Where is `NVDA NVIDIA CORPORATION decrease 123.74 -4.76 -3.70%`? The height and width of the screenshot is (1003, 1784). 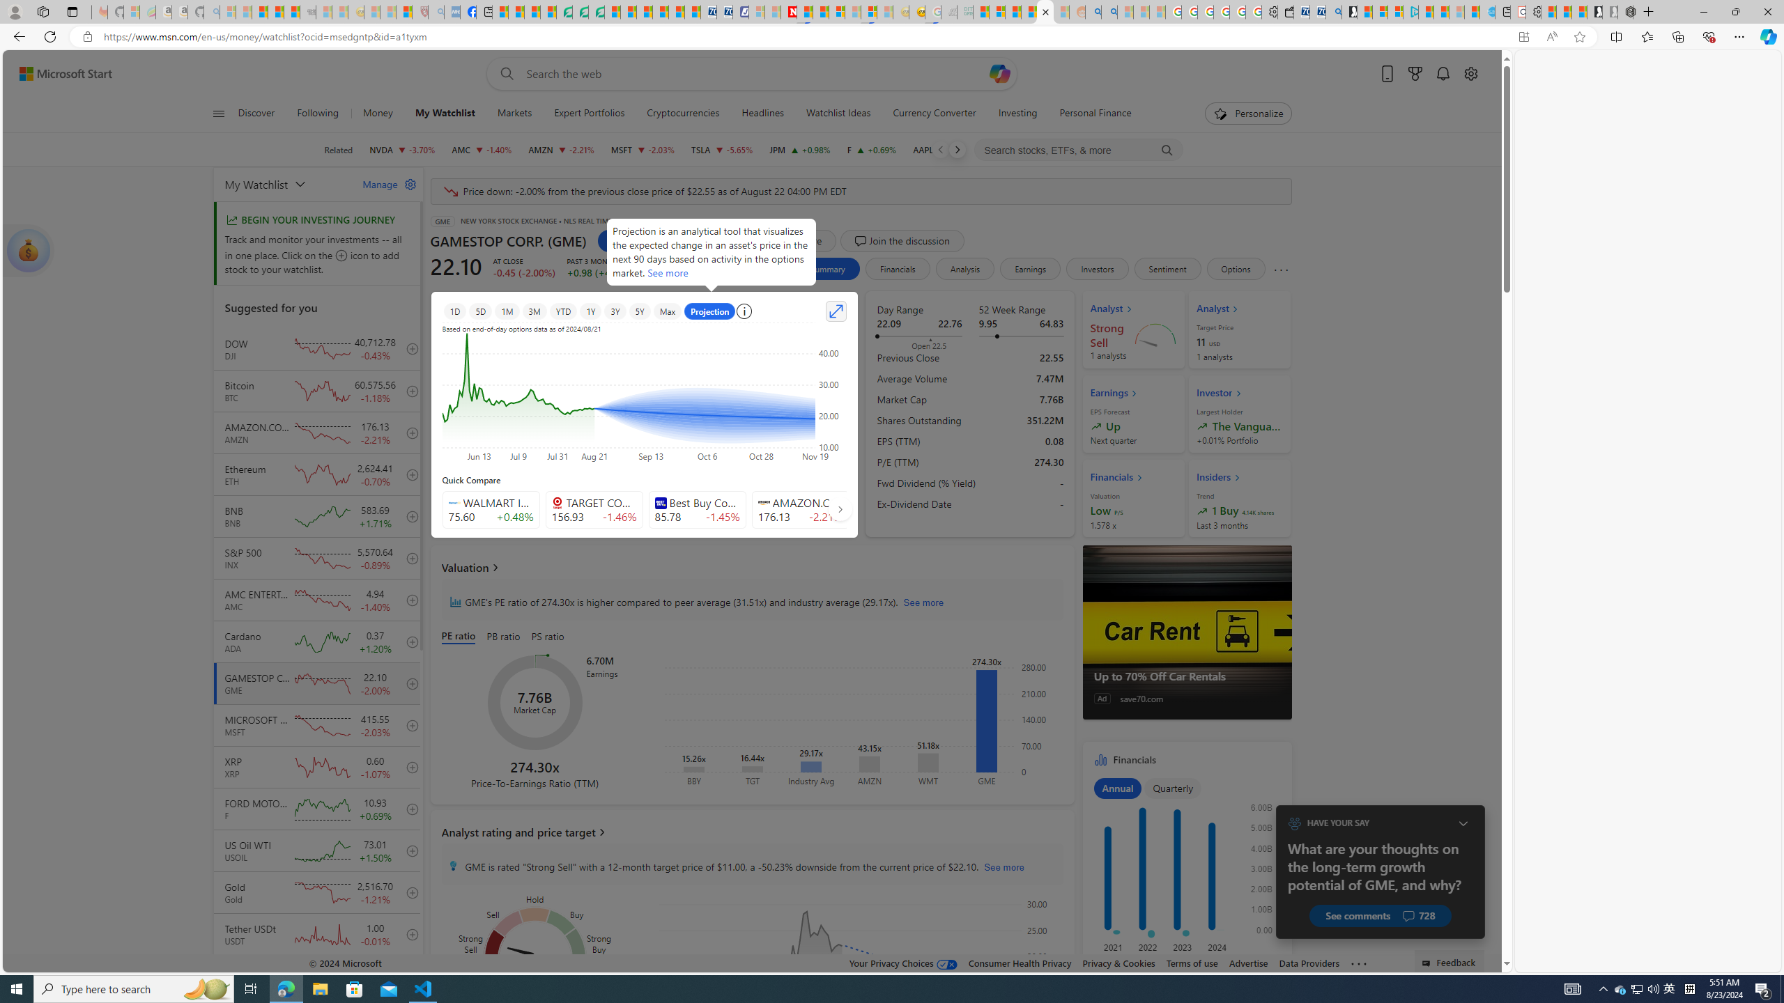 NVDA NVIDIA CORPORATION decrease 123.74 -4.76 -3.70% is located at coordinates (402, 150).